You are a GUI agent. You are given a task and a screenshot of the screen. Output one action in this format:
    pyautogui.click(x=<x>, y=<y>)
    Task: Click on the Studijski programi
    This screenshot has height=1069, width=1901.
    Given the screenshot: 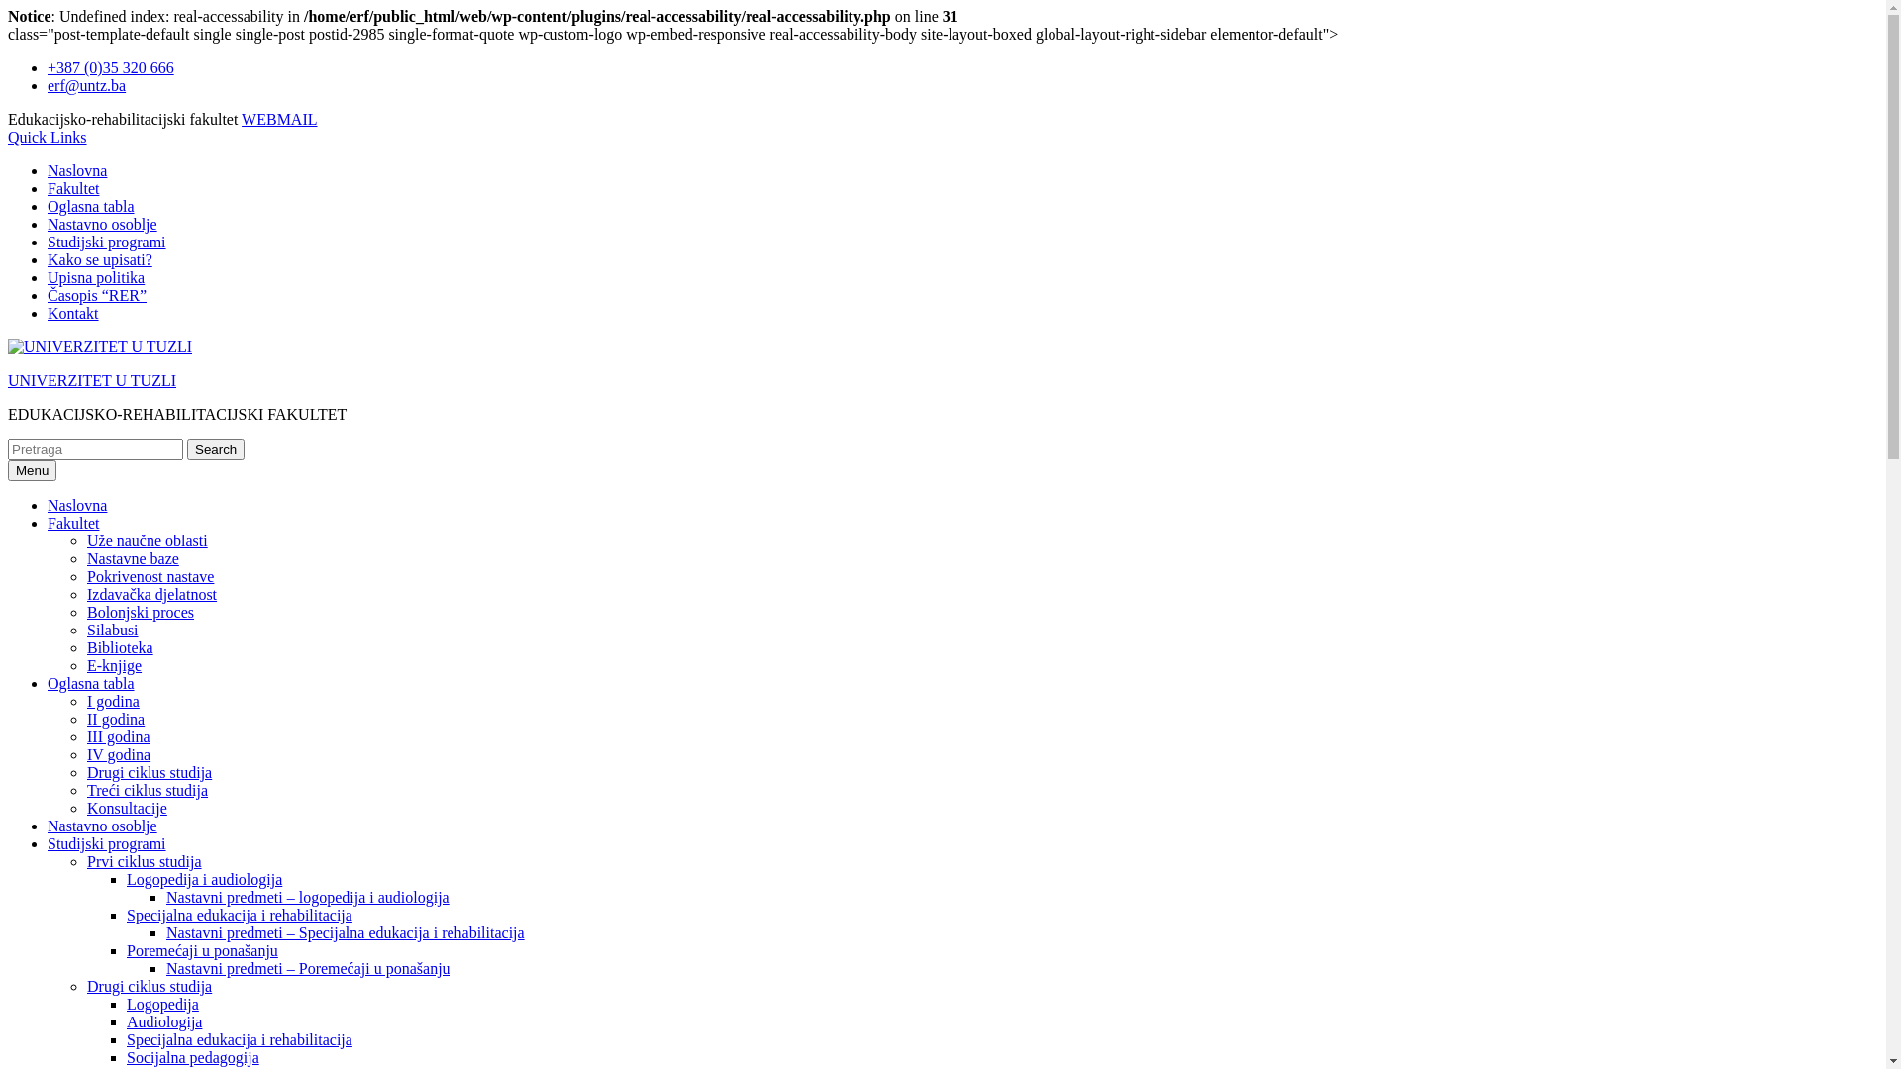 What is the action you would take?
    pyautogui.click(x=107, y=242)
    